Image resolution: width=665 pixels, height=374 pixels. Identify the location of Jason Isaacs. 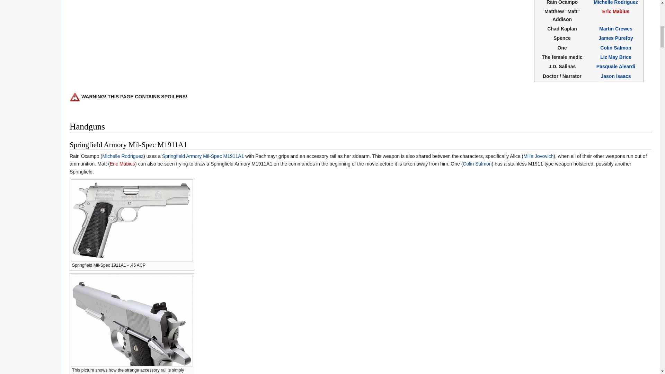
(615, 76).